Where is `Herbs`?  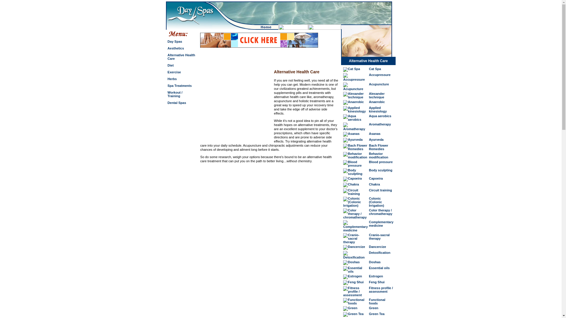 Herbs is located at coordinates (172, 79).